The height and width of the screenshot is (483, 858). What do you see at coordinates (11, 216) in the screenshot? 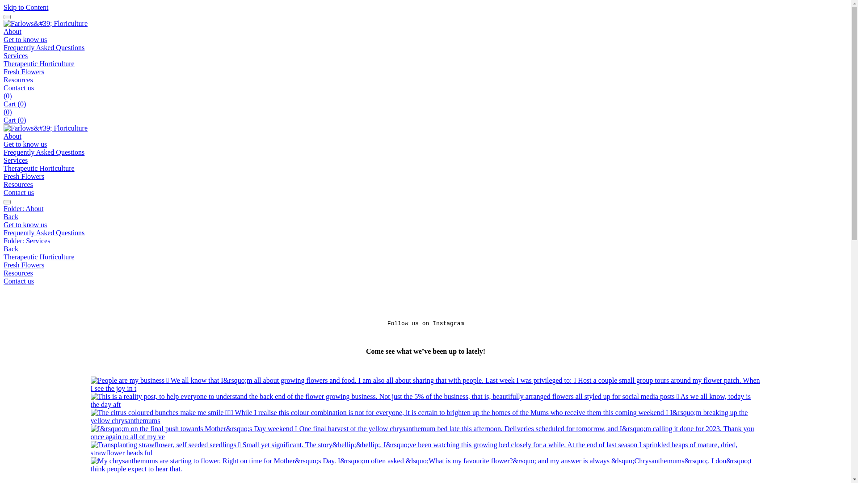
I see `Back` at bounding box center [11, 216].